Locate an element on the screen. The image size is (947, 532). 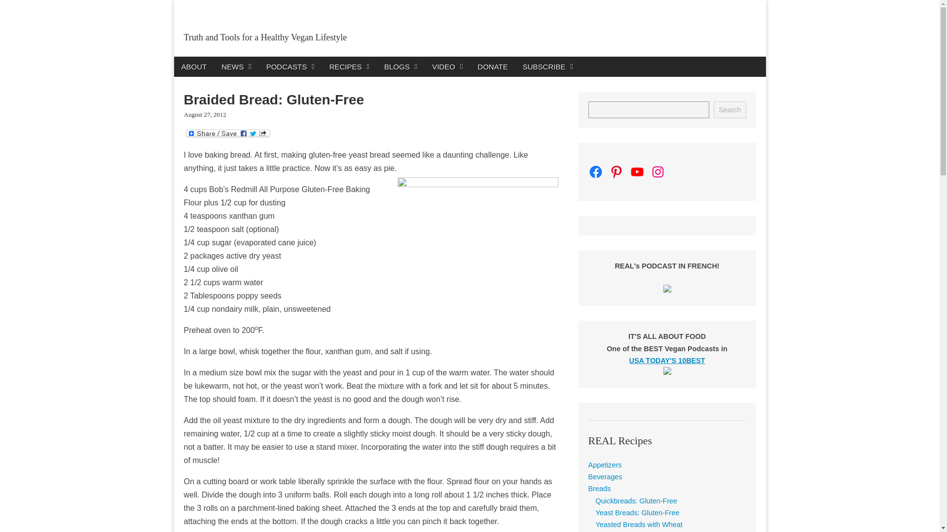
VIDEO is located at coordinates (447, 66).